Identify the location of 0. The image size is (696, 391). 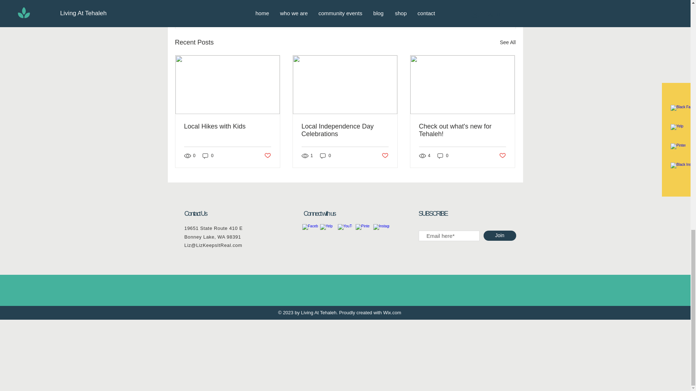
(326, 156).